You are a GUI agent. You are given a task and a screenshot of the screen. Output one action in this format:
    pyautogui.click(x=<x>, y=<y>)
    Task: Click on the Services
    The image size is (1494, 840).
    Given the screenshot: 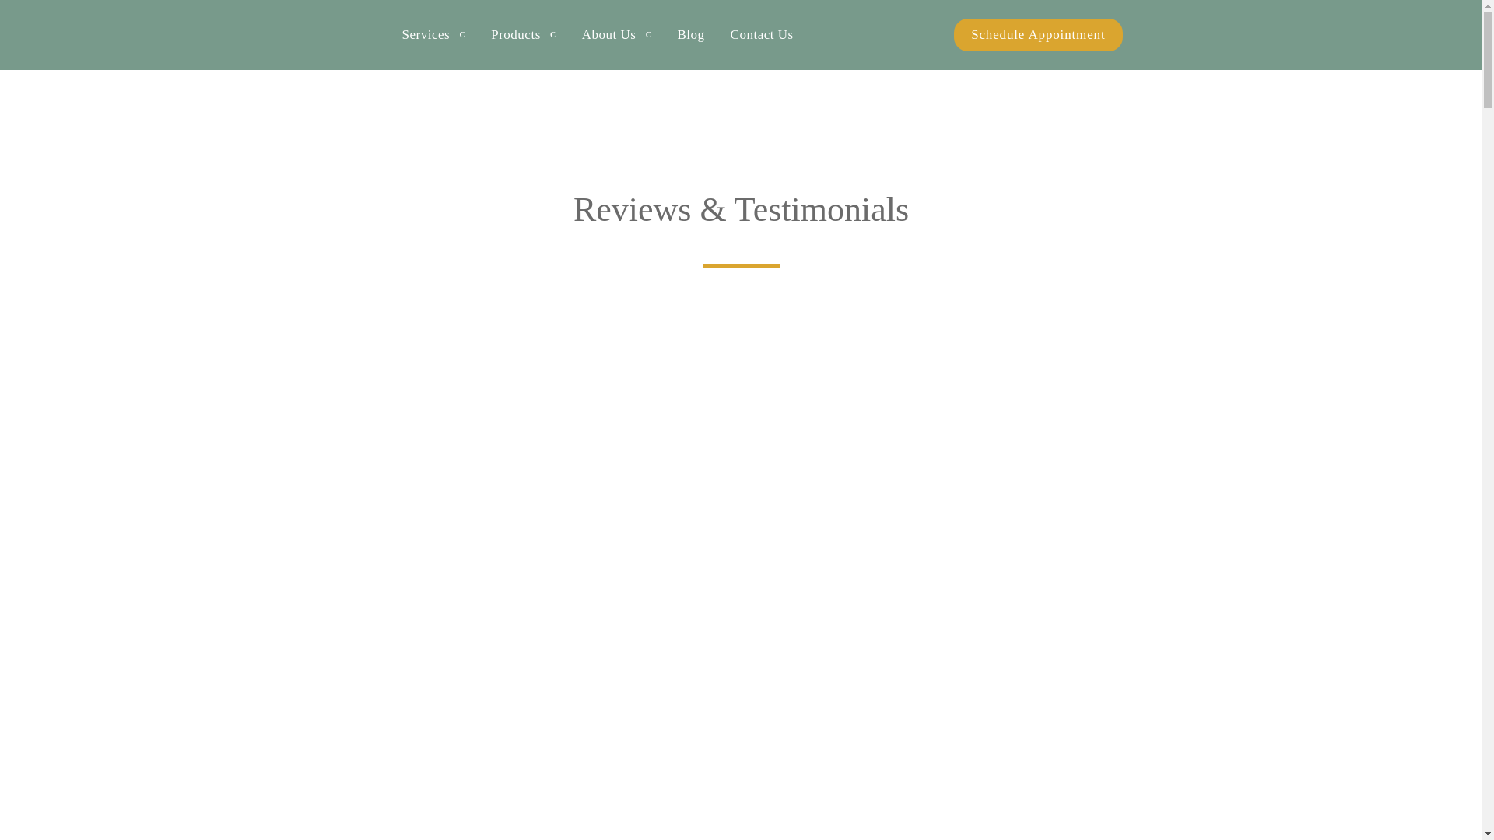 What is the action you would take?
    pyautogui.click(x=433, y=35)
    